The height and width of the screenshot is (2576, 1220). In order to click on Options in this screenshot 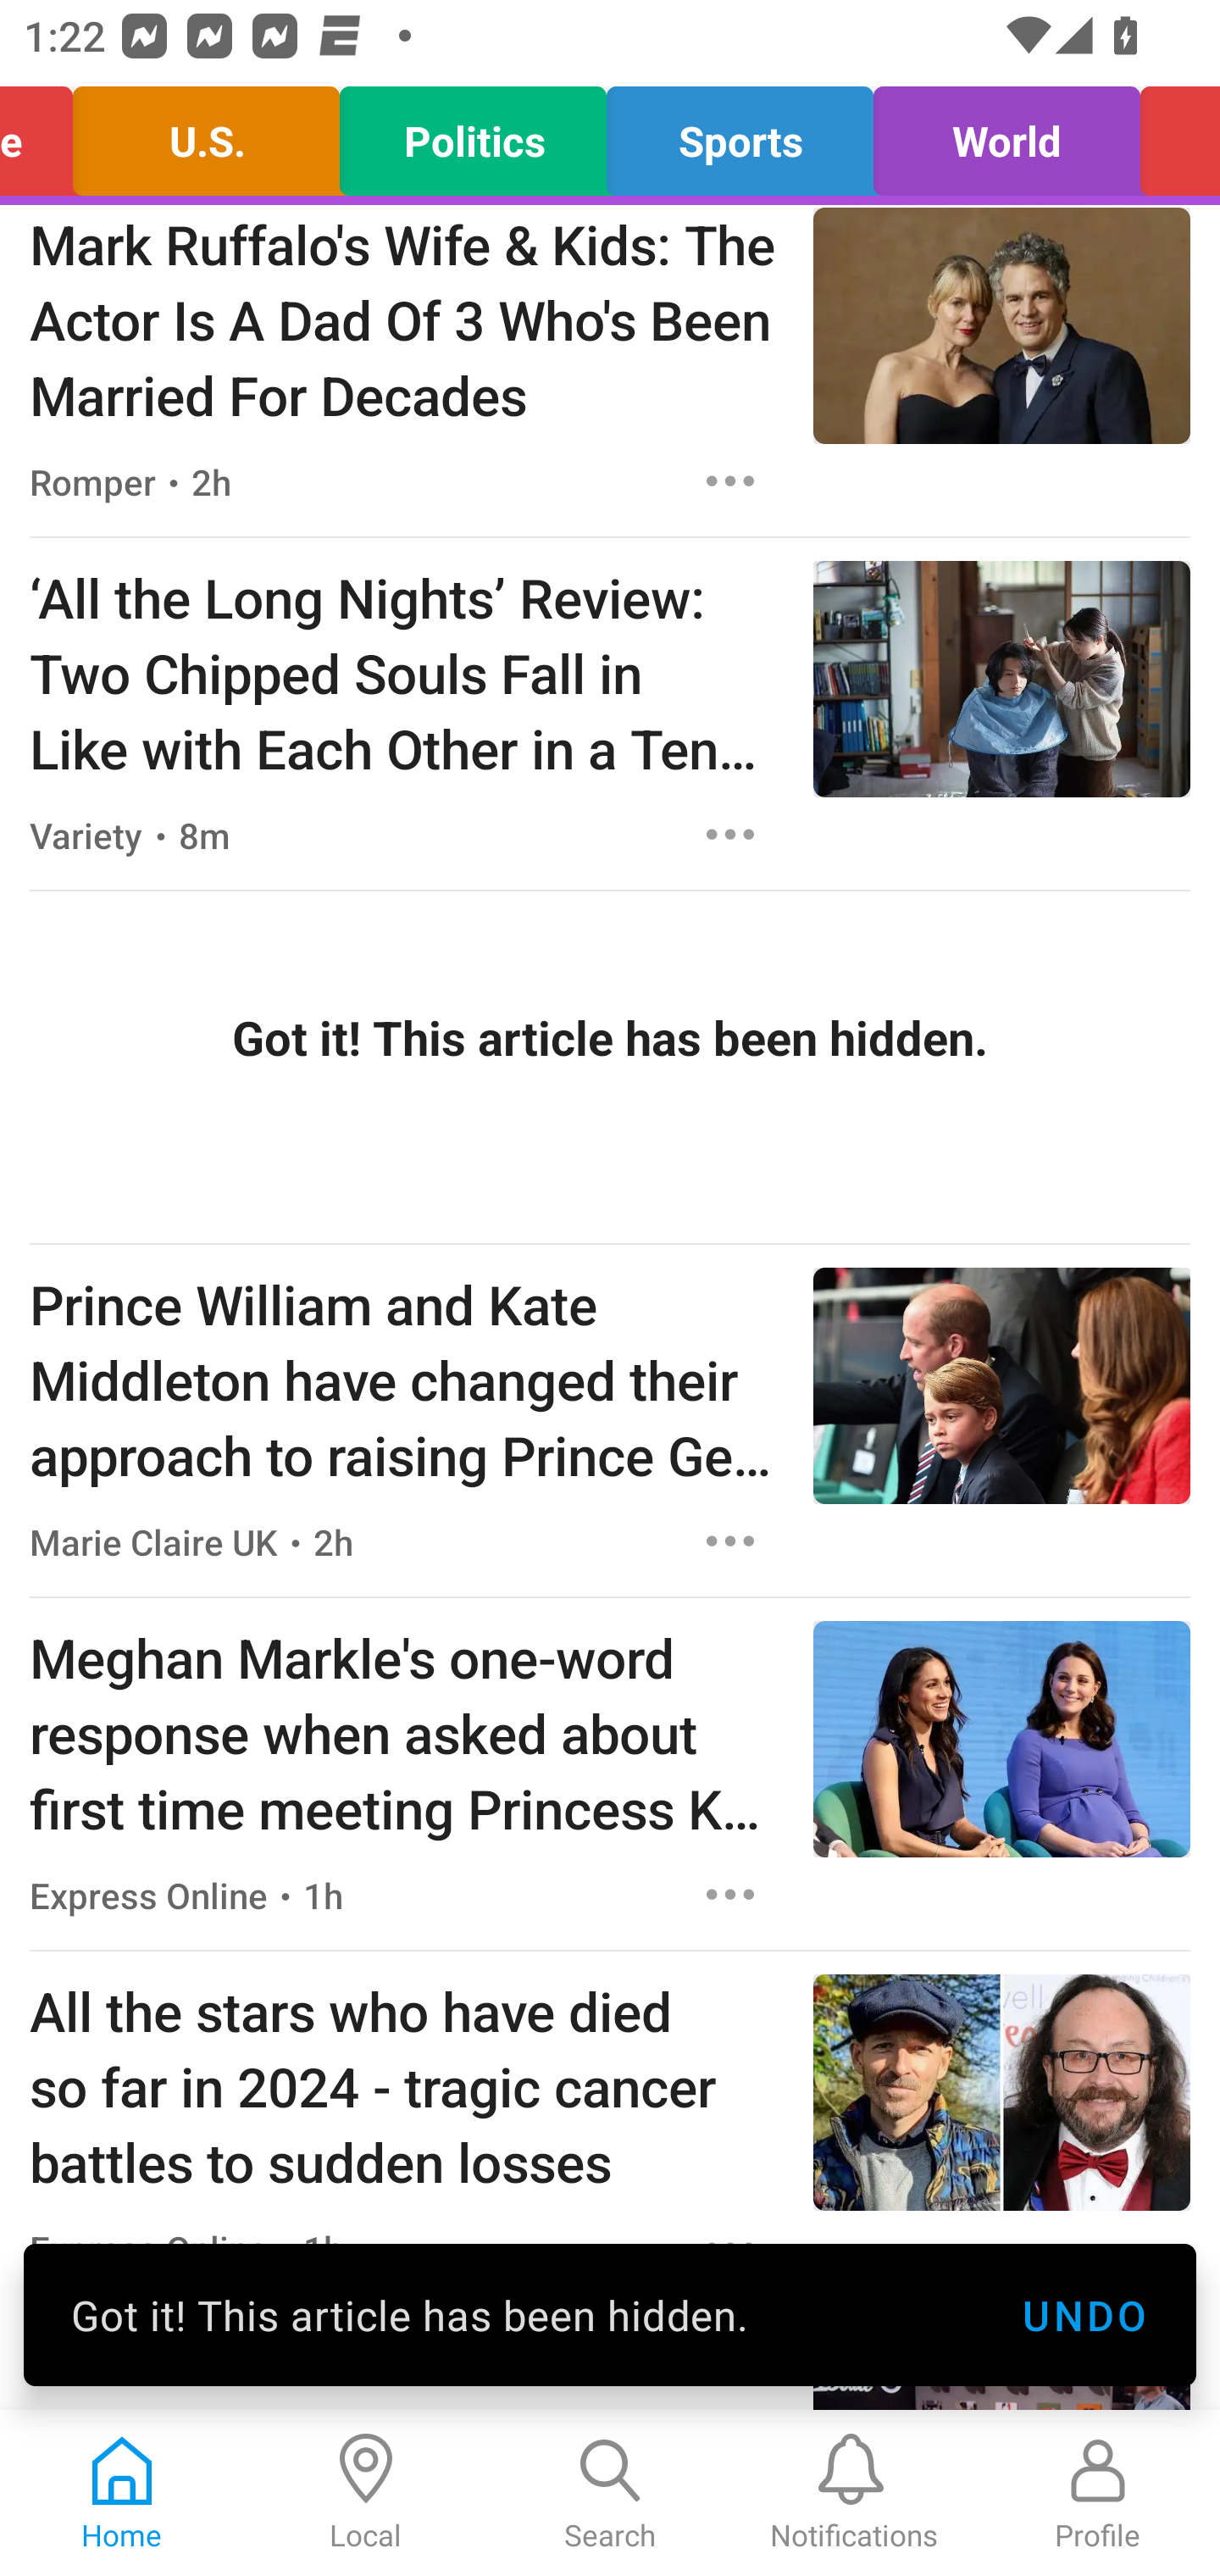, I will do `click(730, 1894)`.